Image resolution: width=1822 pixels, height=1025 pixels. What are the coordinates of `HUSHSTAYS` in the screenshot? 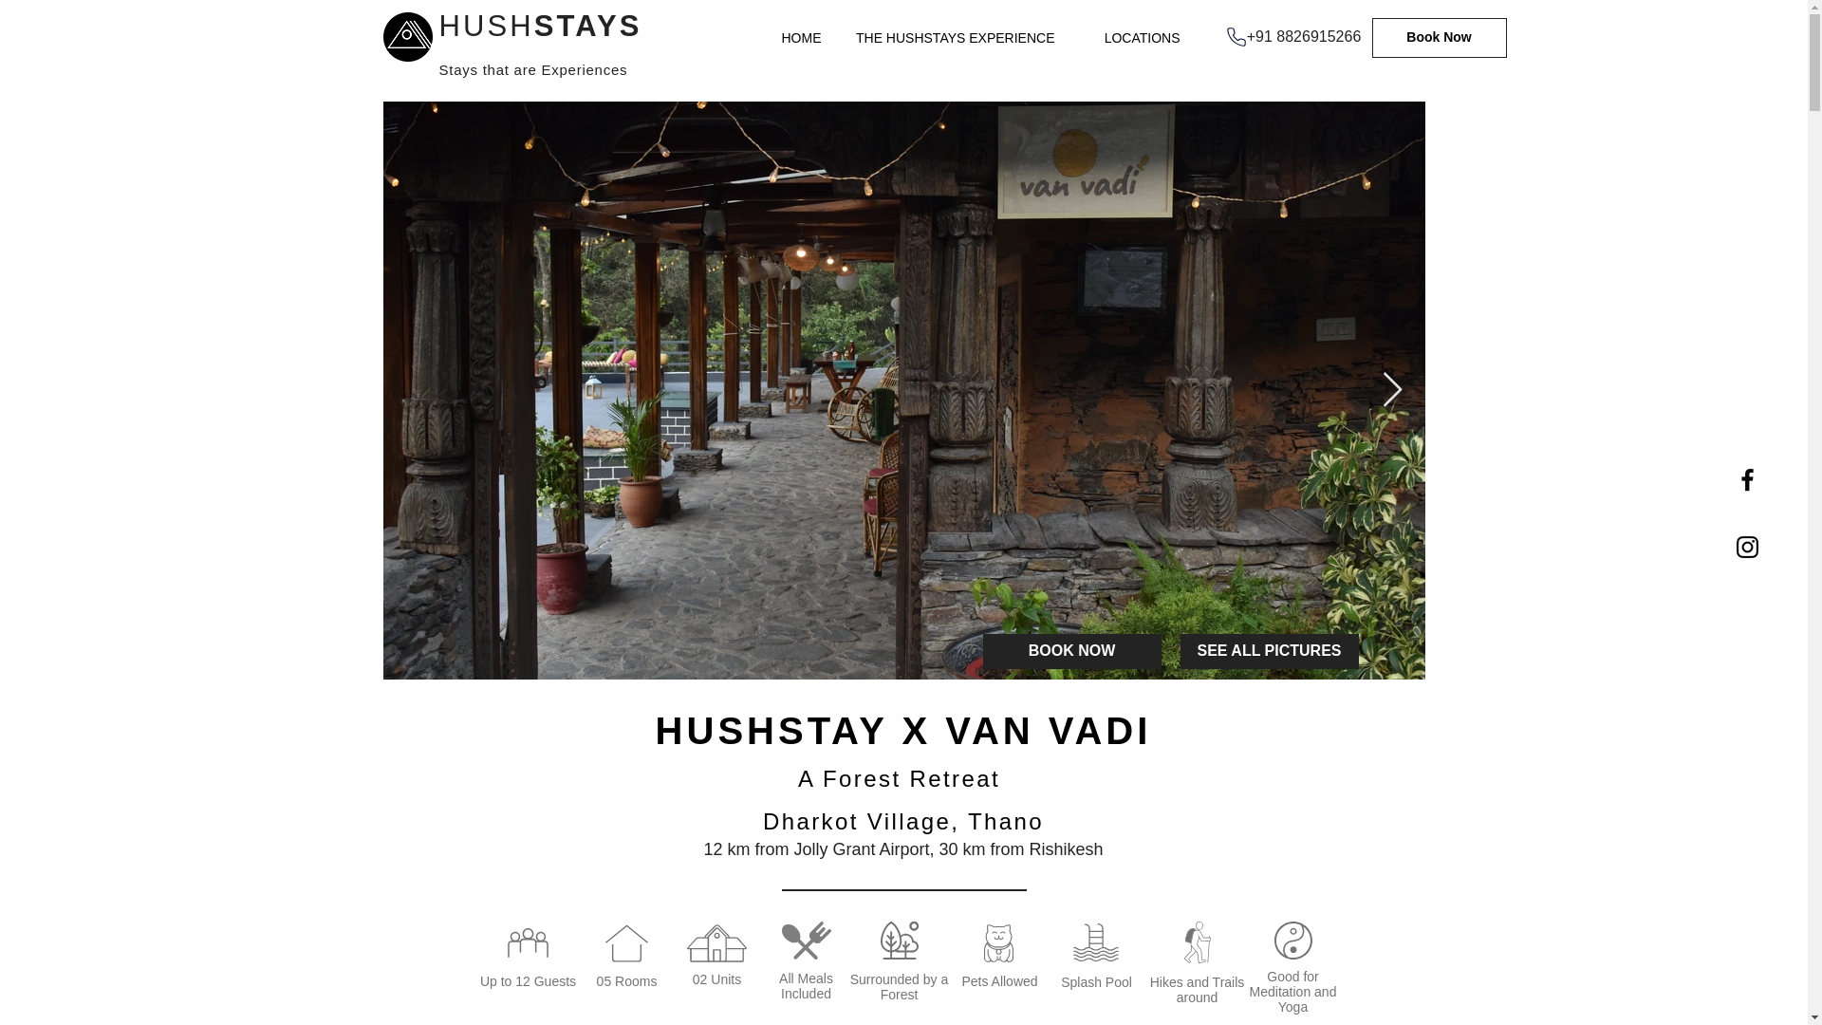 It's located at (539, 26).